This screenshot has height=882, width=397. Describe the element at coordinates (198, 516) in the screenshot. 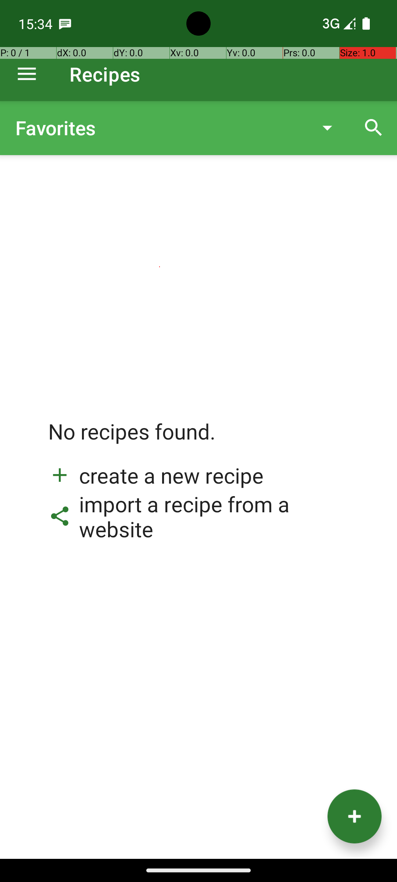

I see `import a recipe from a website` at that location.